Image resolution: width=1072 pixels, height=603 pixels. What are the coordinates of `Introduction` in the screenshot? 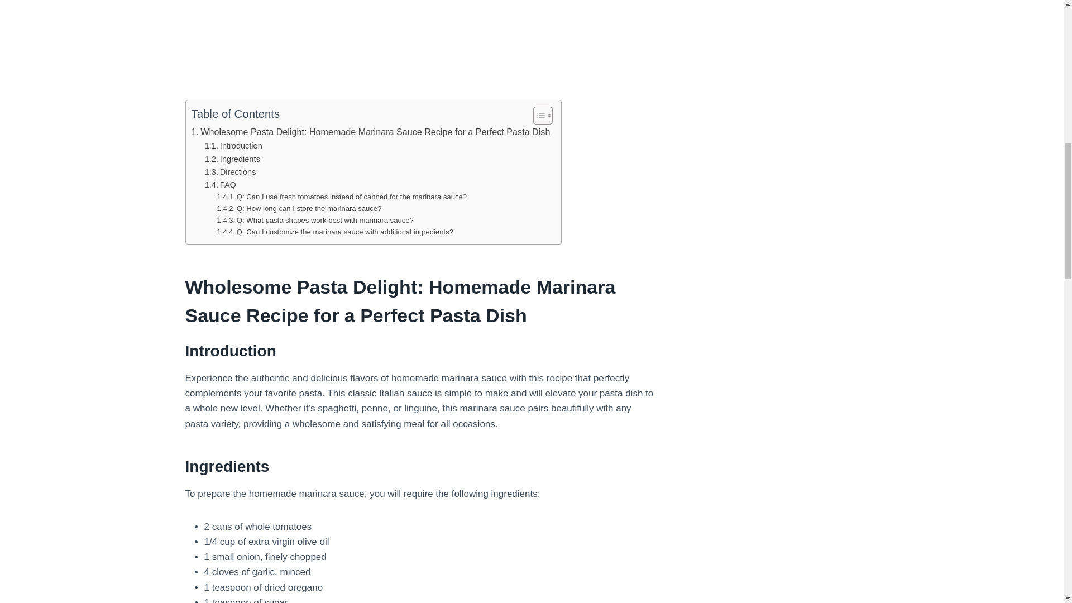 It's located at (233, 146).